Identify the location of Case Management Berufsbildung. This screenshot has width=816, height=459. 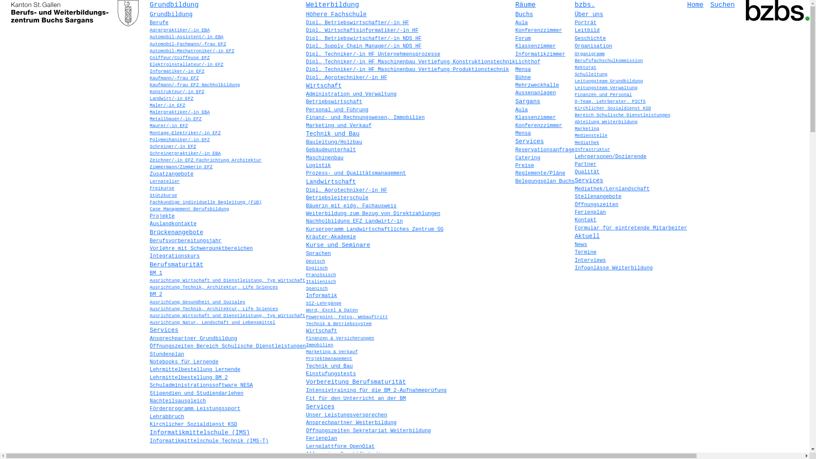
(189, 209).